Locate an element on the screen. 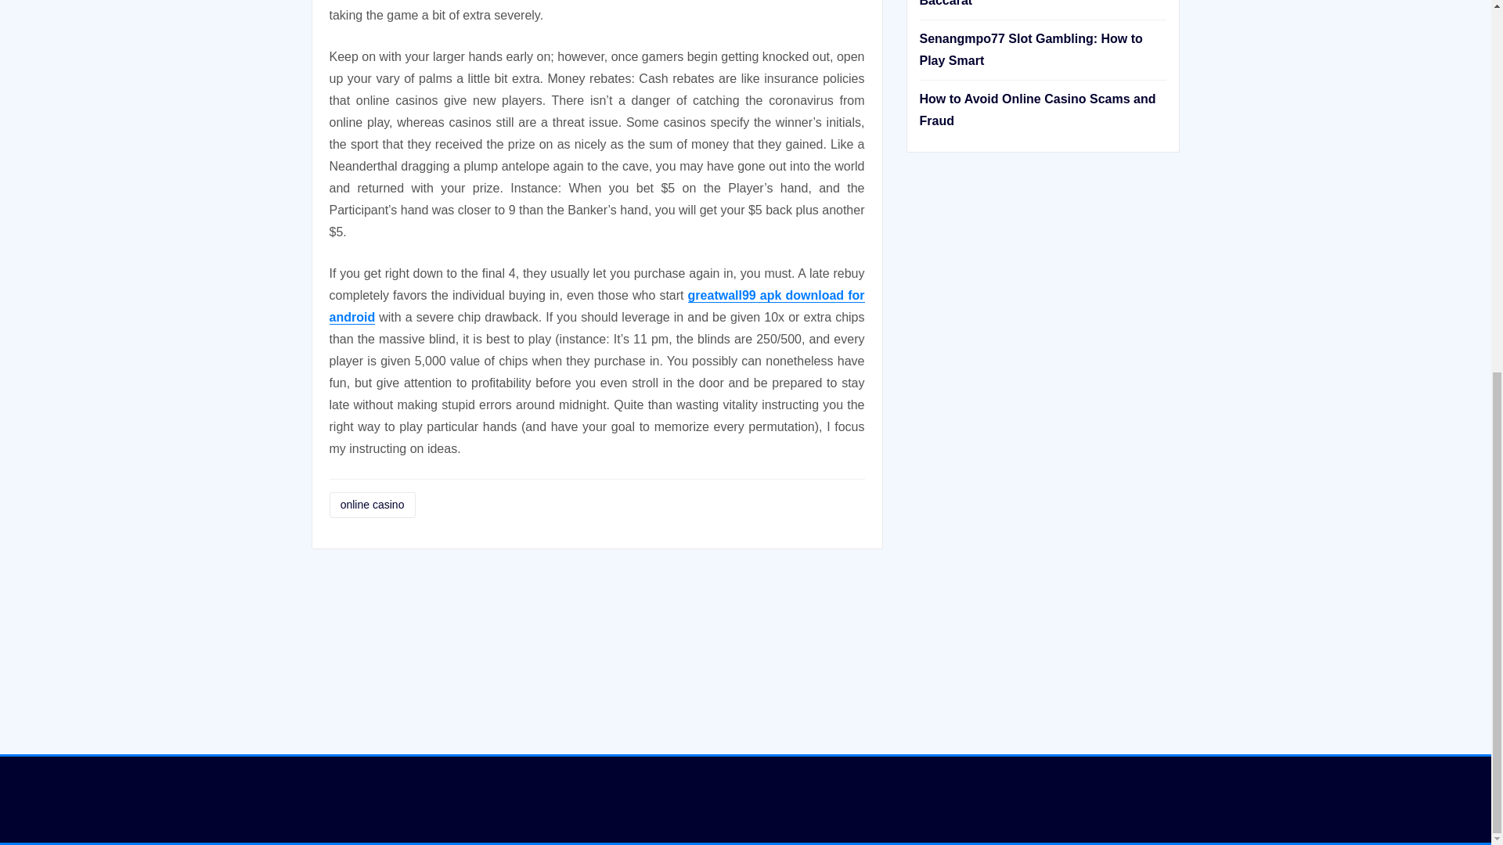 This screenshot has height=845, width=1503. Senangmpo77 Slot Gambling: How to Play Smart is located at coordinates (1030, 50).